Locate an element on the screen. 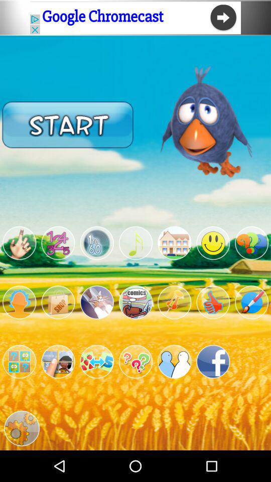 This screenshot has width=271, height=482. questions is located at coordinates (135, 361).